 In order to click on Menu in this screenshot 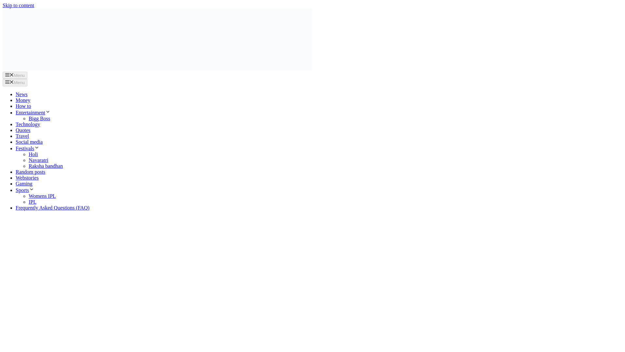, I will do `click(15, 82)`.